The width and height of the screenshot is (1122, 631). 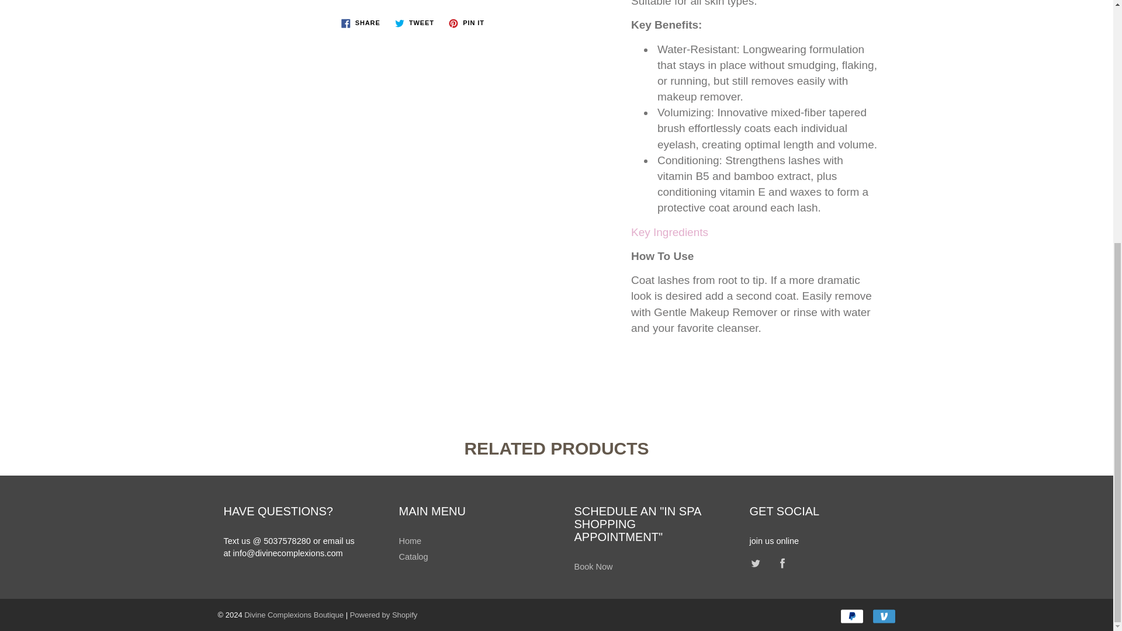 I want to click on Twitter, so click(x=756, y=563).